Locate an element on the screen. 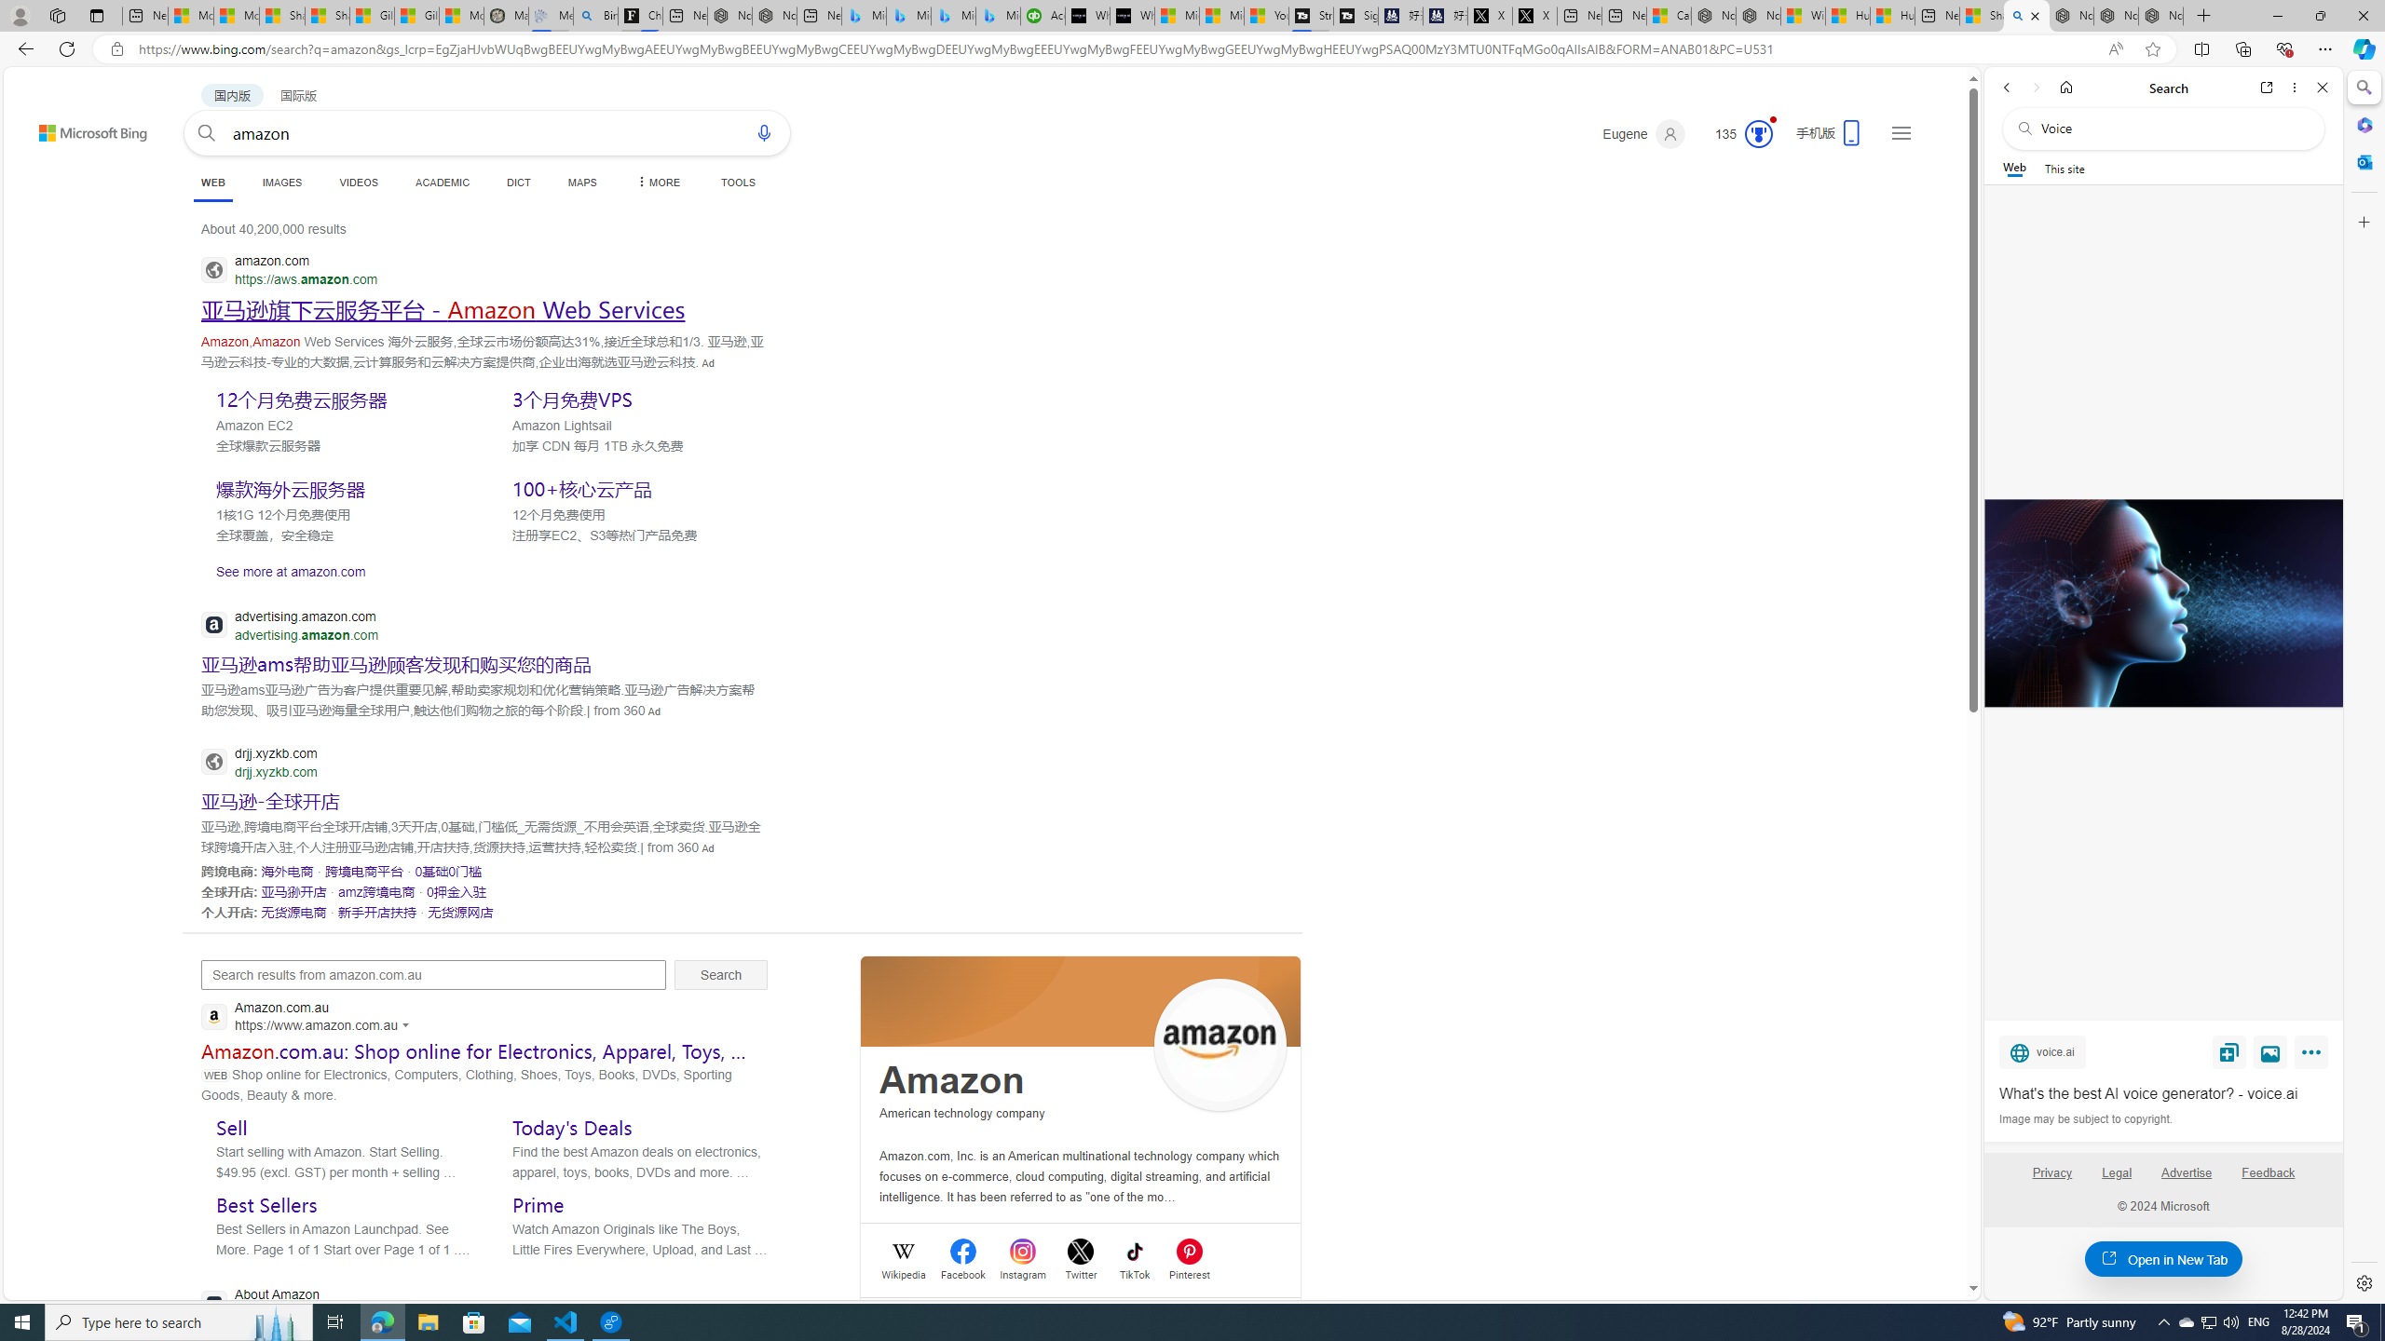  Wildlife - MSN is located at coordinates (1803, 16).